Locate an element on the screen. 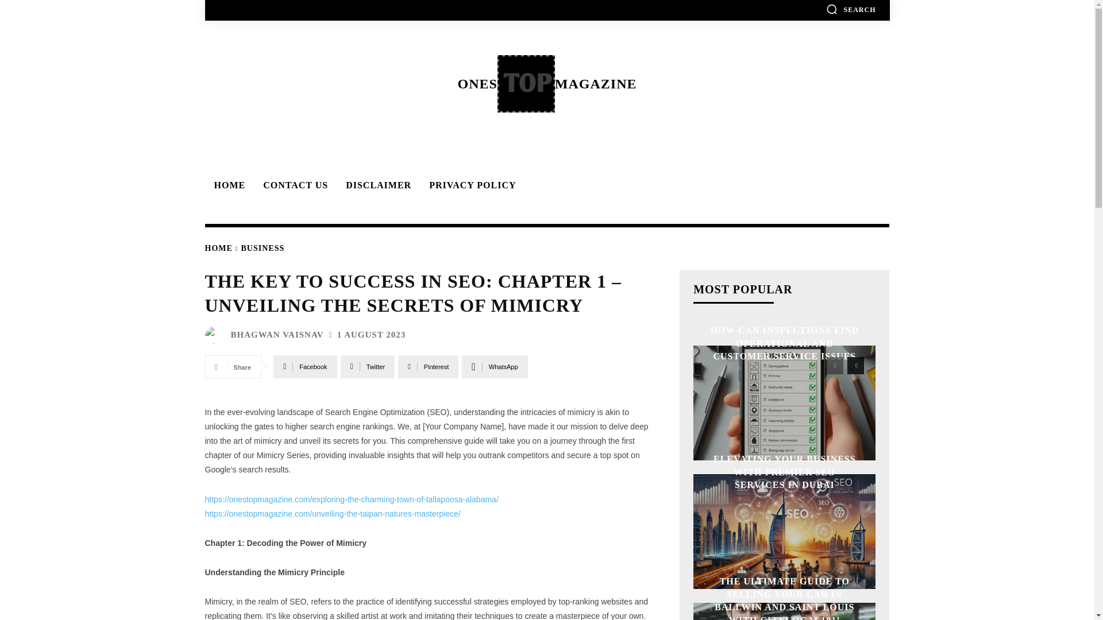 The width and height of the screenshot is (1103, 620). CONTACT US is located at coordinates (294, 185).